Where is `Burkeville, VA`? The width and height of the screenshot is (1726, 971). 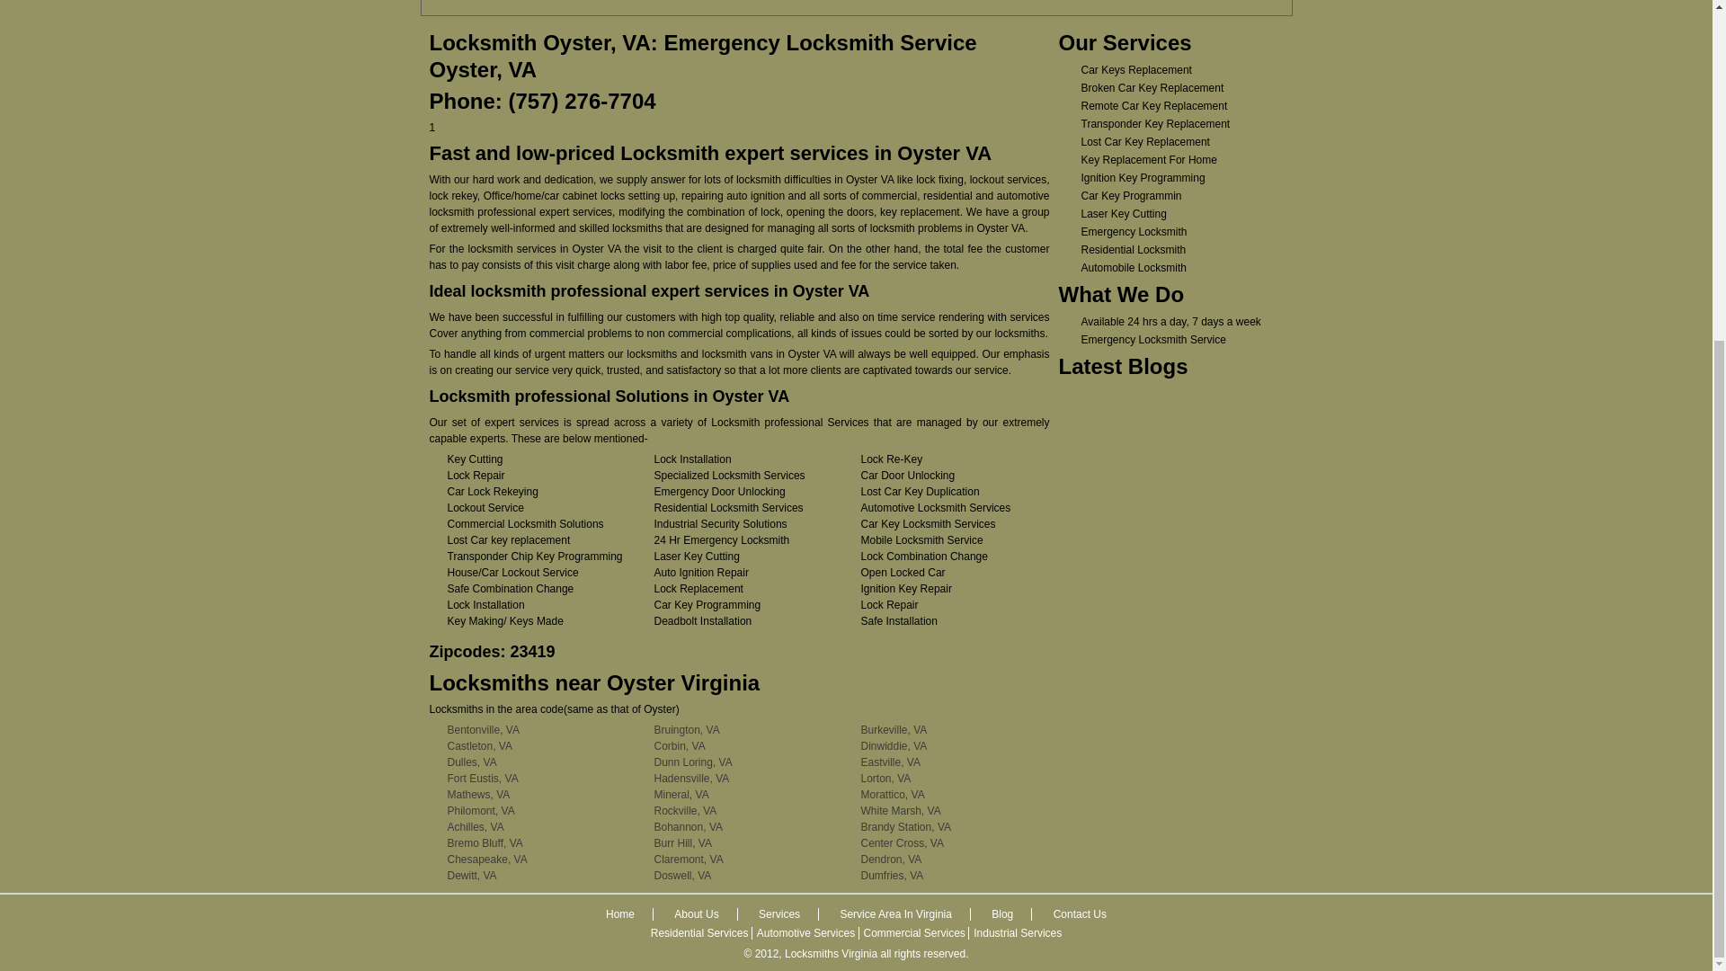
Burkeville, VA is located at coordinates (894, 729).